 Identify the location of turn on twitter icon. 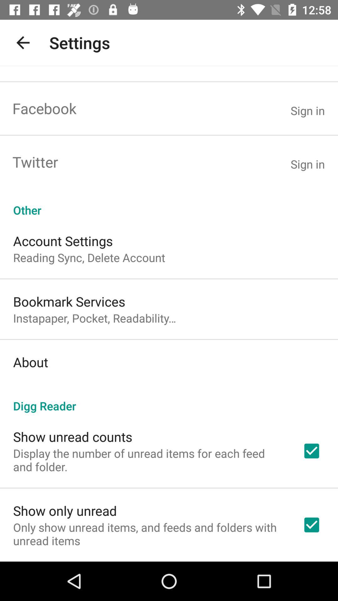
(35, 162).